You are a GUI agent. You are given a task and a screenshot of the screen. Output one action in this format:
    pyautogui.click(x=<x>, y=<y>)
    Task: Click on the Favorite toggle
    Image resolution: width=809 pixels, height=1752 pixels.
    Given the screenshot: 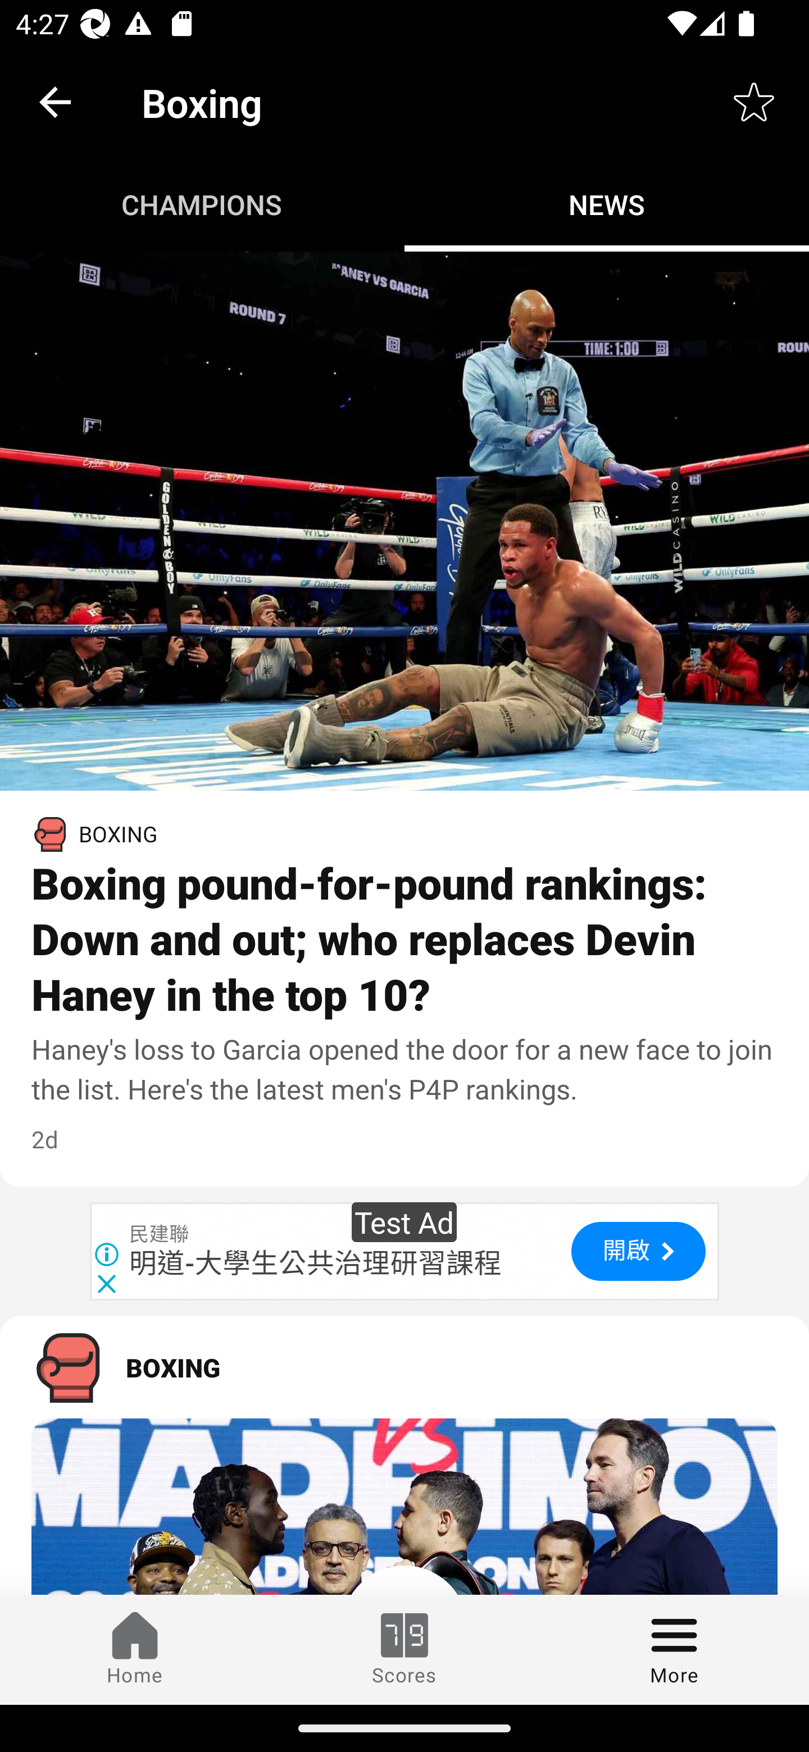 What is the action you would take?
    pyautogui.click(x=754, y=101)
    